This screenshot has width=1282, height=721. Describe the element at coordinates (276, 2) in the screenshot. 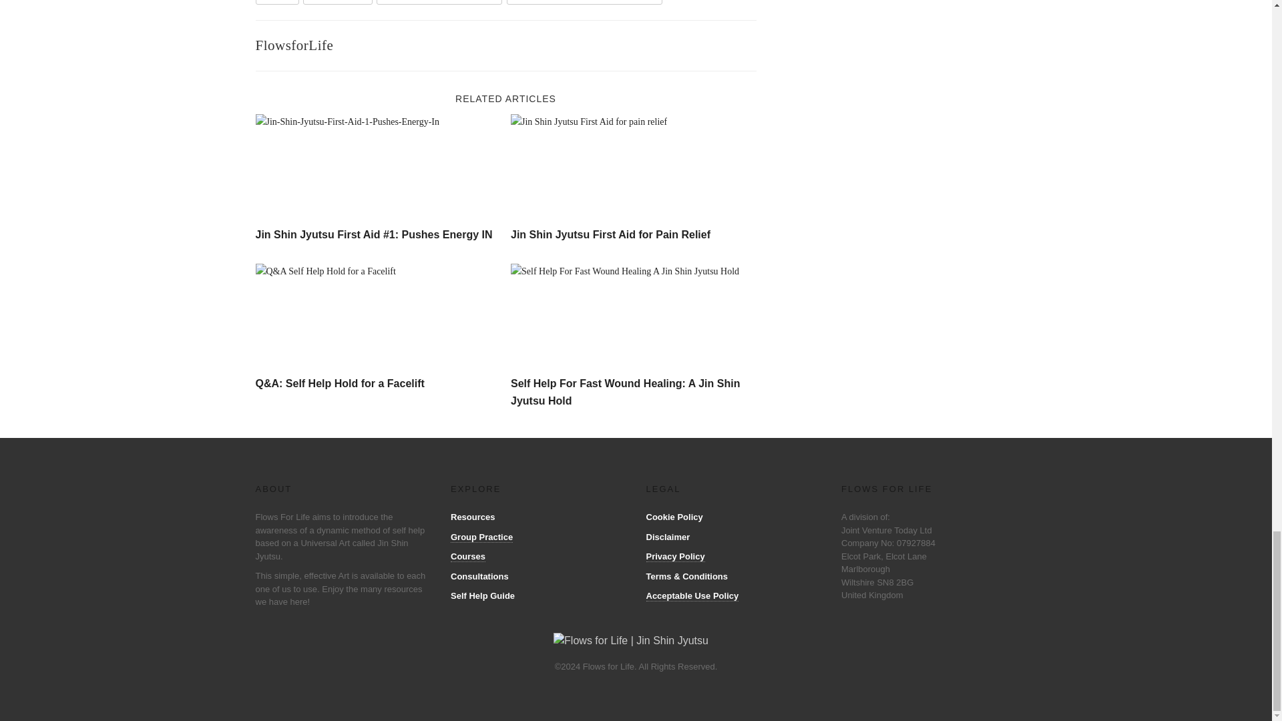

I see `burns Tag` at that location.